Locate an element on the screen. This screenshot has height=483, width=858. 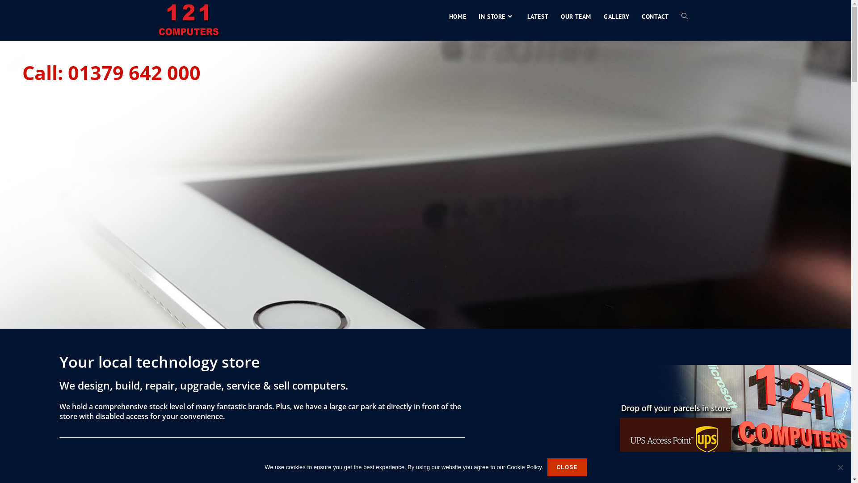
OUR TEAM is located at coordinates (576, 17).